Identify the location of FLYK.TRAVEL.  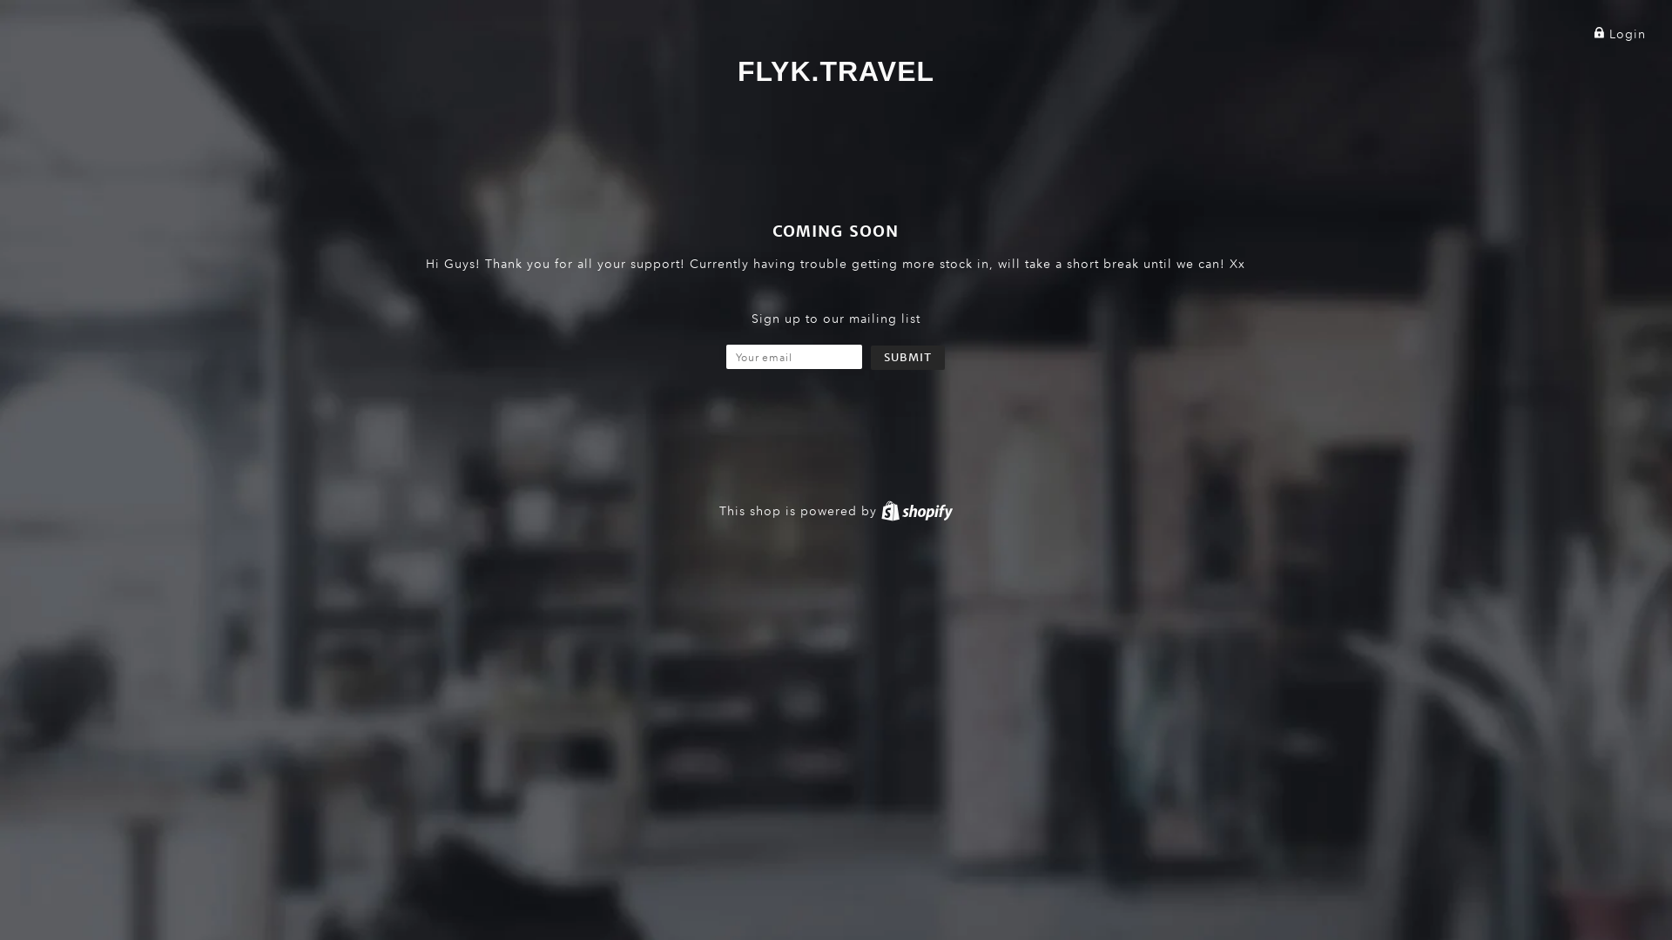
(836, 71).